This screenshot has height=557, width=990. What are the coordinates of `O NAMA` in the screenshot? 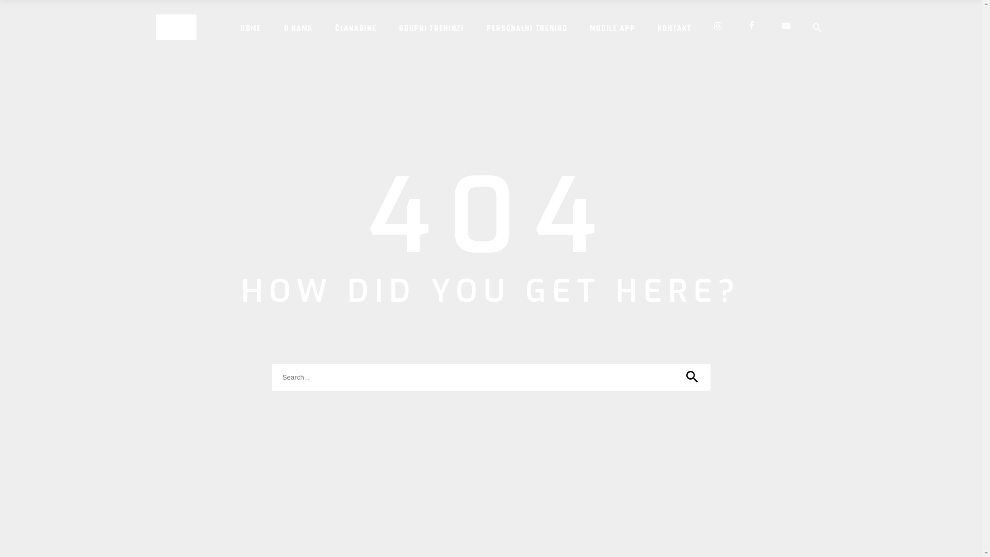 It's located at (298, 27).